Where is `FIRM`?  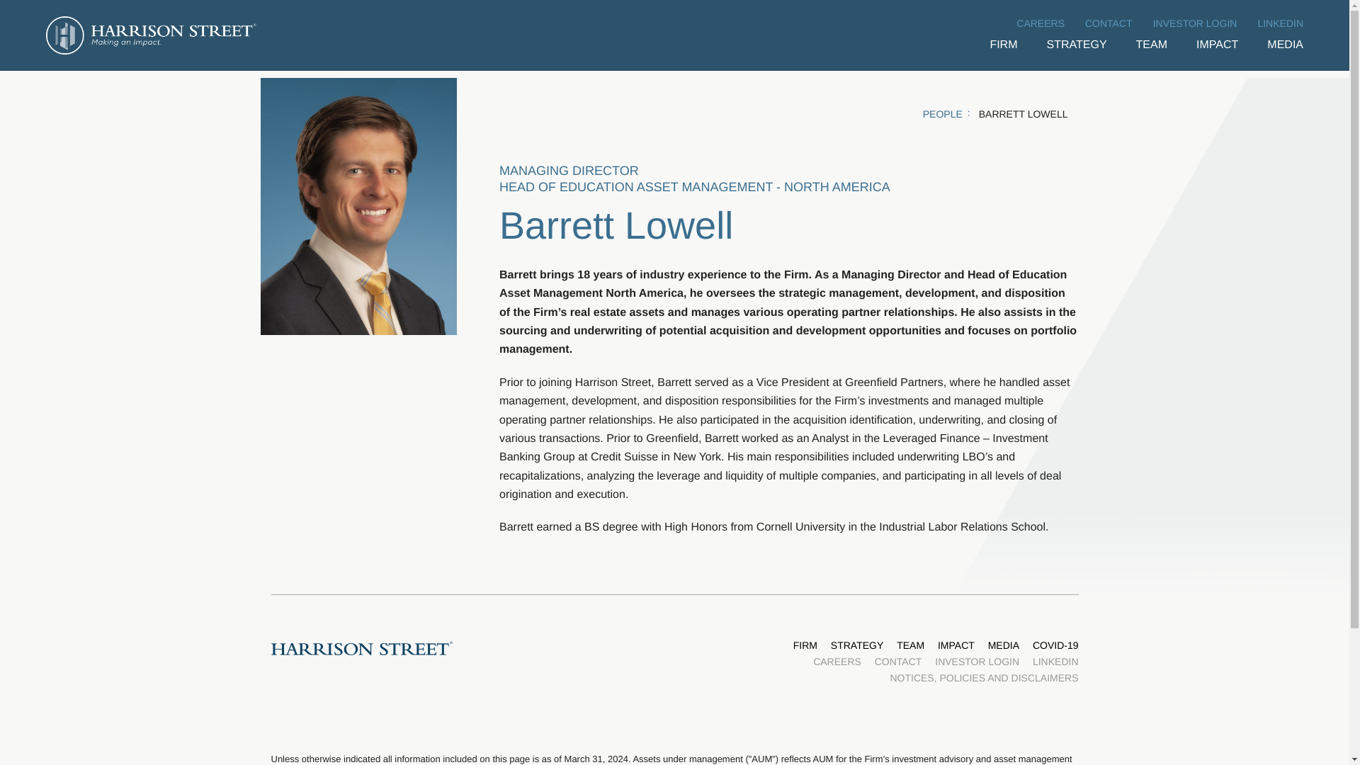
FIRM is located at coordinates (805, 645).